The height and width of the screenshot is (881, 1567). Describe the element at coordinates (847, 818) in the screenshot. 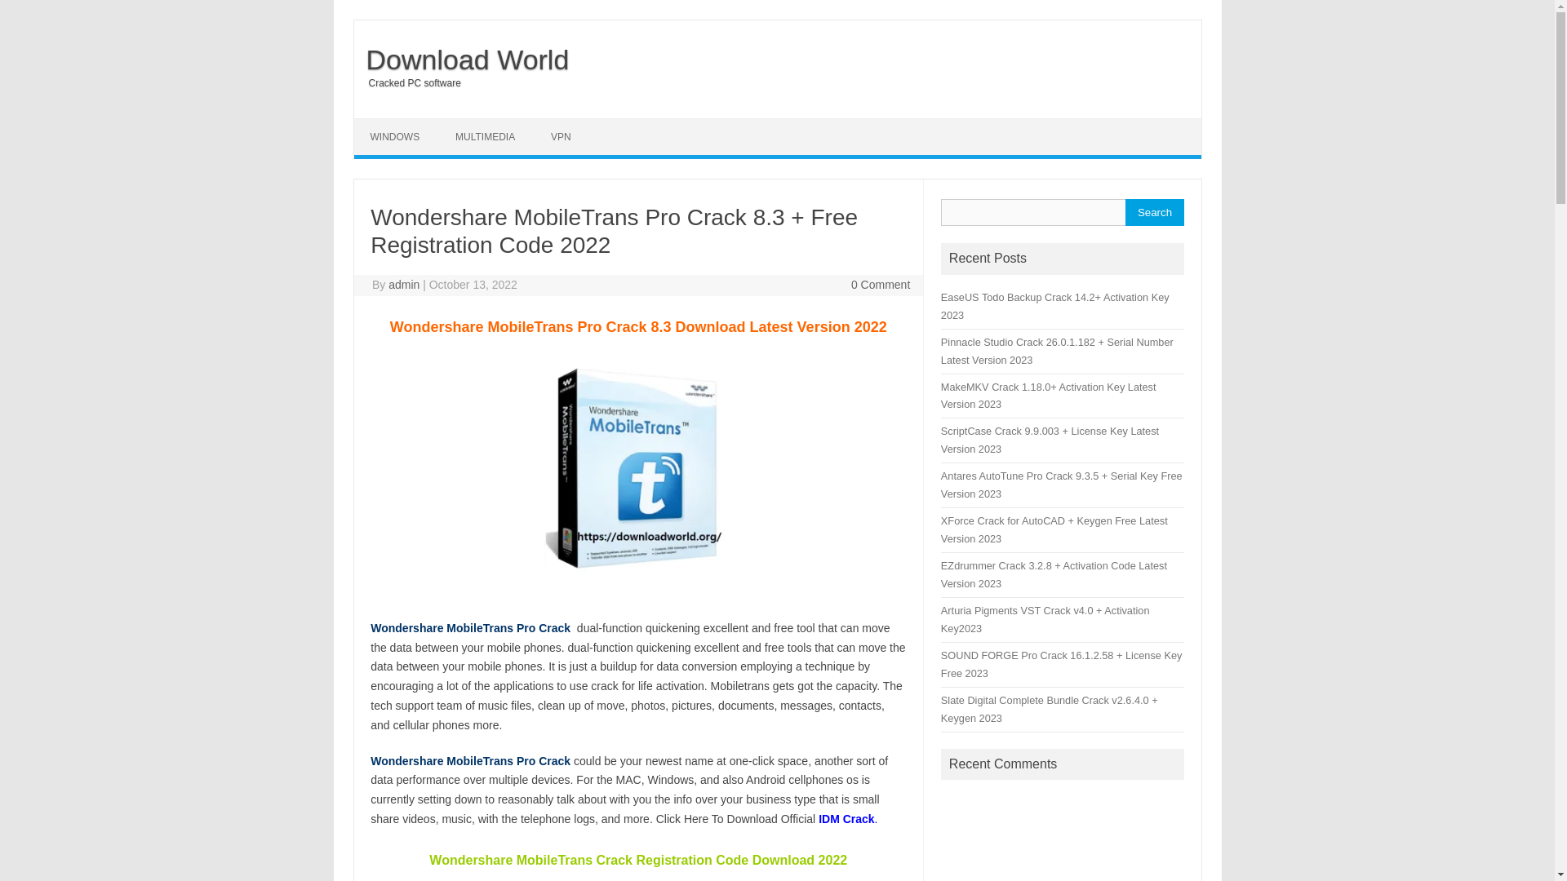

I see `IDM Crack.` at that location.